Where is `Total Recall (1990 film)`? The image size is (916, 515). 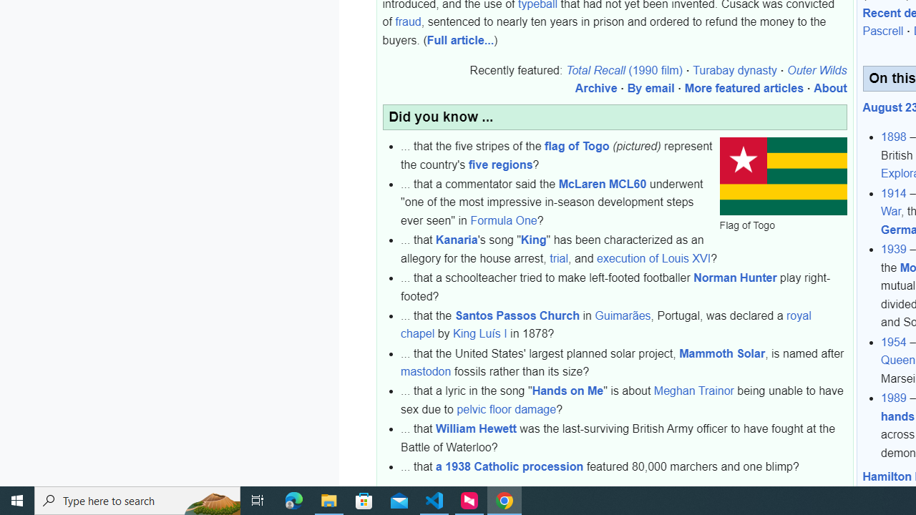
Total Recall (1990 film) is located at coordinates (623, 70).